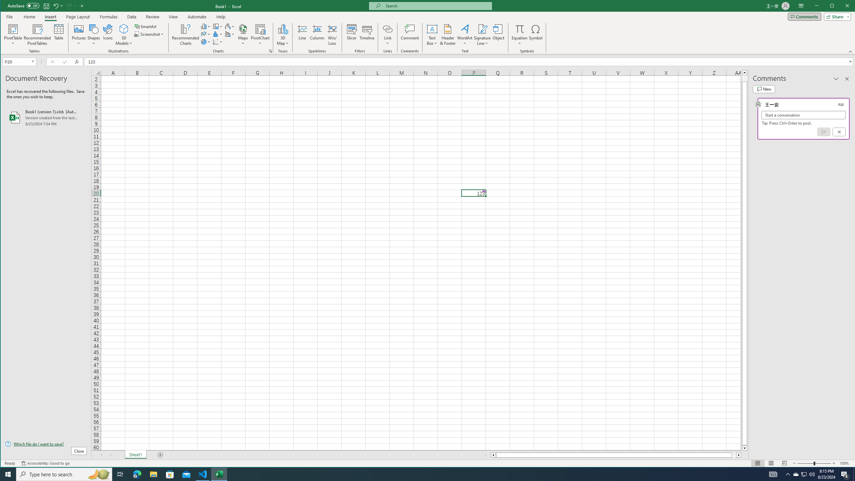 This screenshot has height=481, width=855. I want to click on Excel - 1 running window, so click(219, 474).